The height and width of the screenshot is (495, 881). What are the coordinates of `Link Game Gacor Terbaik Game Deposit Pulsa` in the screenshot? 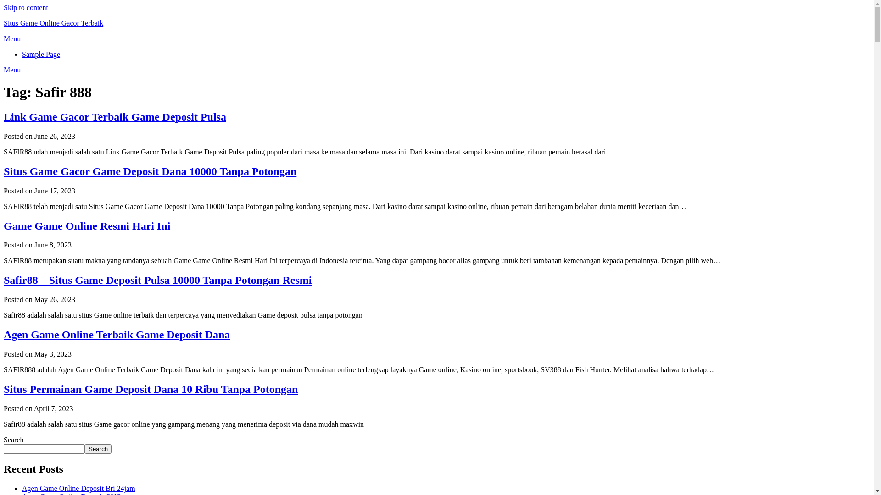 It's located at (115, 117).